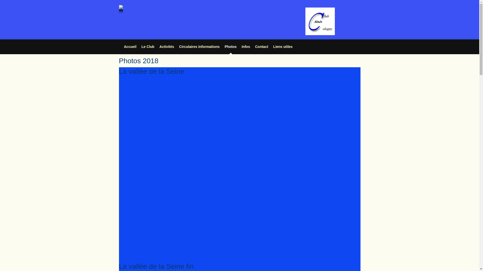 This screenshot has width=483, height=271. What do you see at coordinates (145, 219) in the screenshot?
I see `Office du tourisme` at bounding box center [145, 219].